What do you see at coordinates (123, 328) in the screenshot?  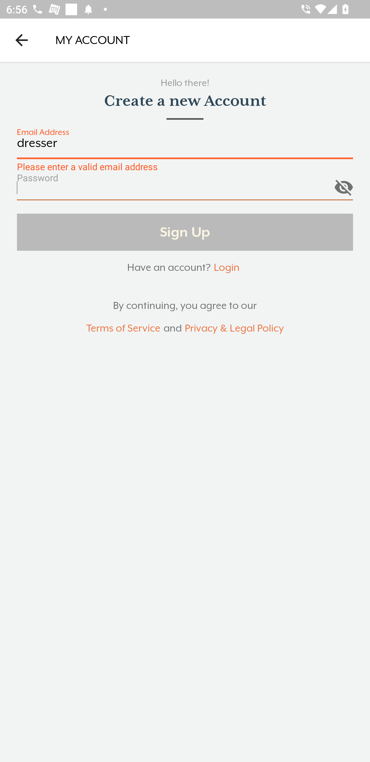 I see `Terms of Service` at bounding box center [123, 328].